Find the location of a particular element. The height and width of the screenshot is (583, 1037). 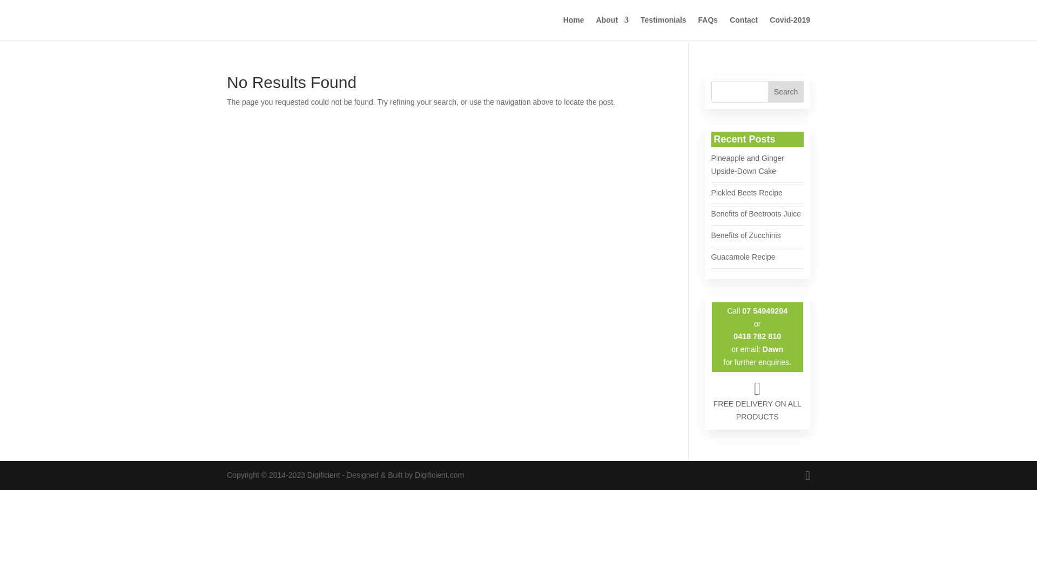

Benefits of Zucchinis is located at coordinates (746, 235).